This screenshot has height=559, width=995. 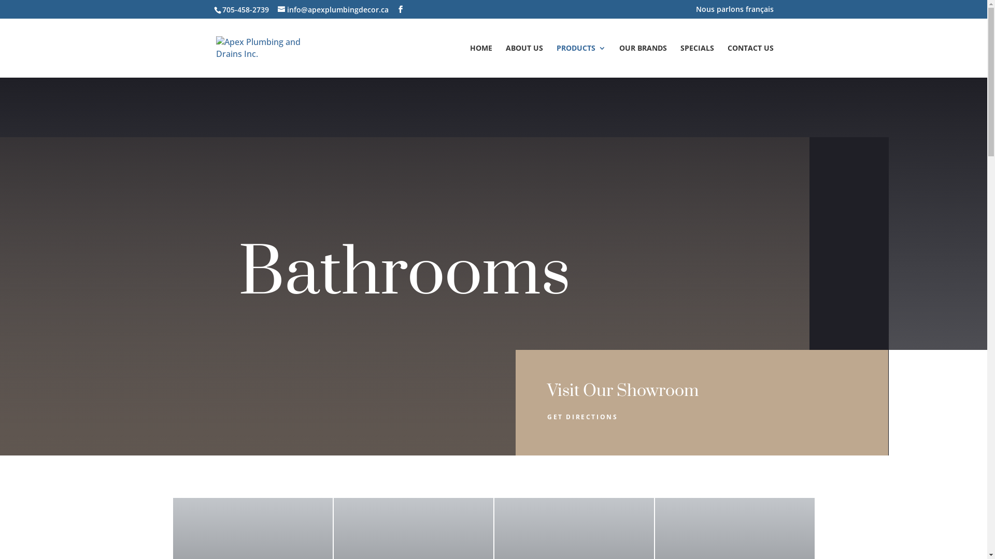 I want to click on 705-458-2739, so click(x=245, y=9).